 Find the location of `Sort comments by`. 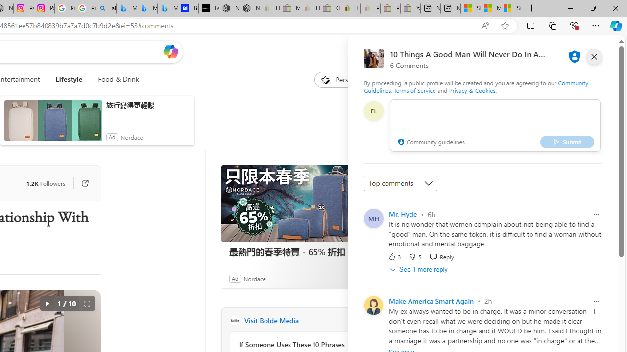

Sort comments by is located at coordinates (401, 183).